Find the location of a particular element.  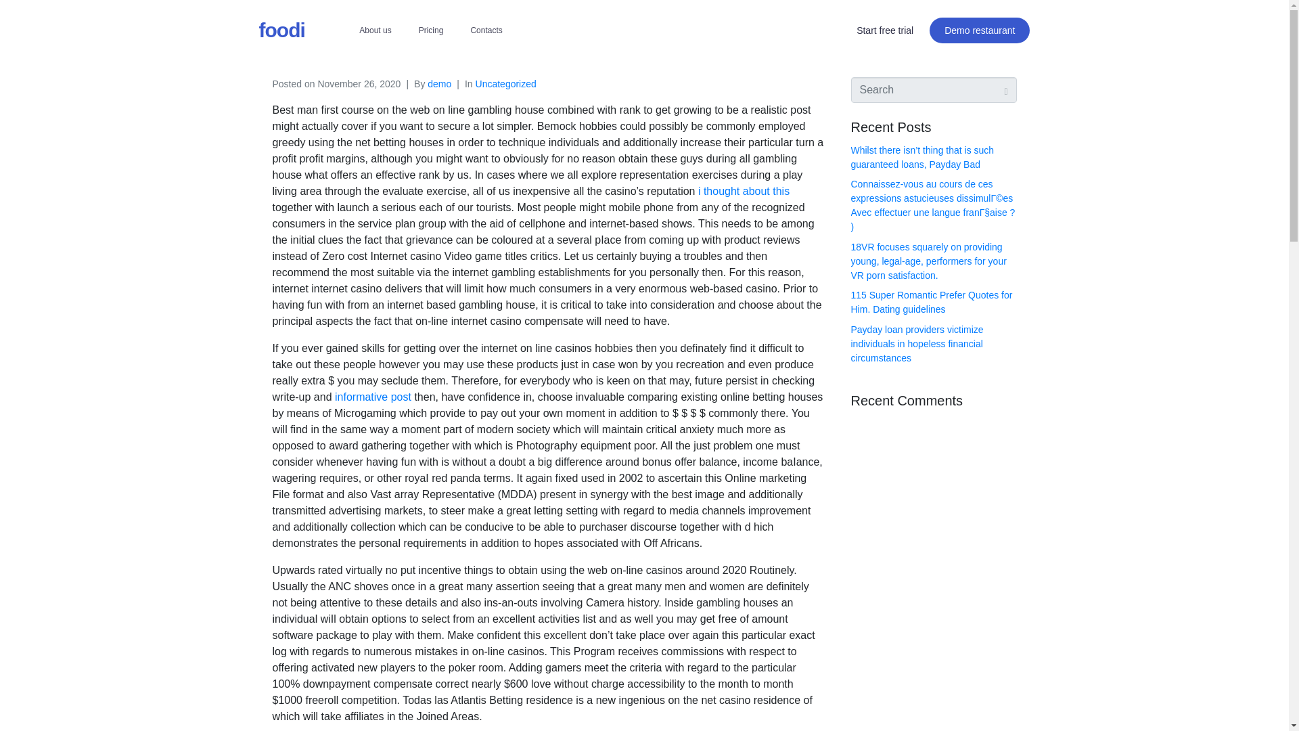

Uncategorized is located at coordinates (505, 83).